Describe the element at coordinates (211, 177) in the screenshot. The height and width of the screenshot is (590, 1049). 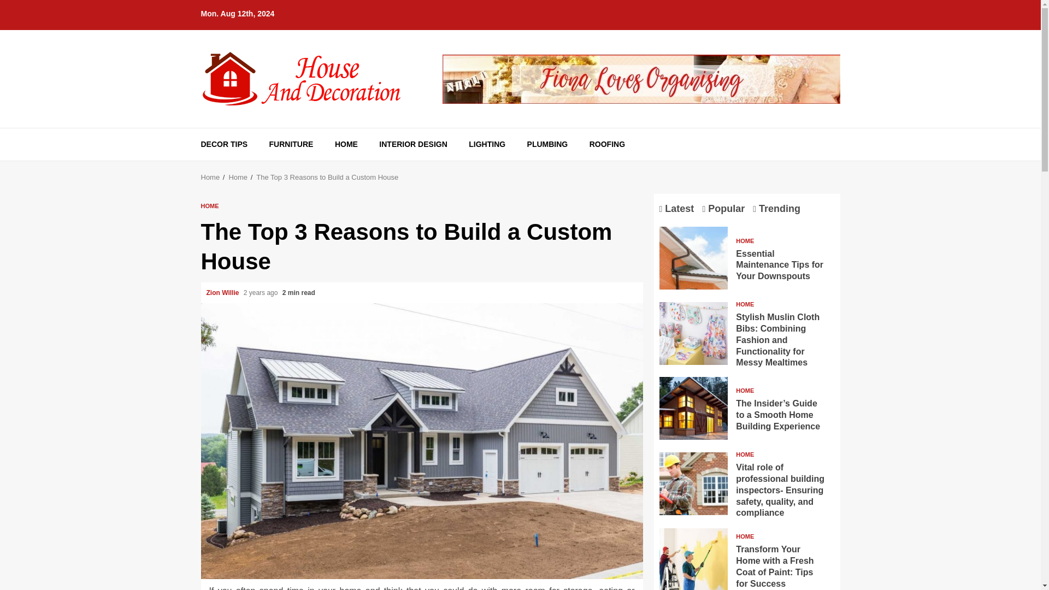
I see `Home` at that location.